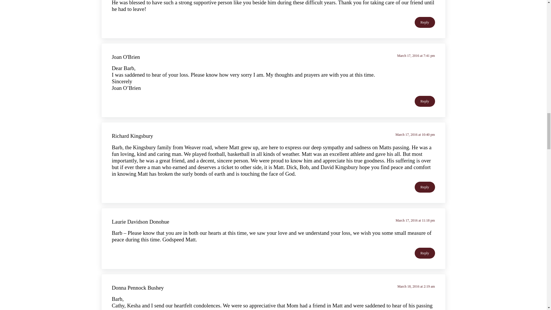 Image resolution: width=551 pixels, height=310 pixels. Describe the element at coordinates (415, 220) in the screenshot. I see `March 17, 2016 at 11:18 pm` at that location.